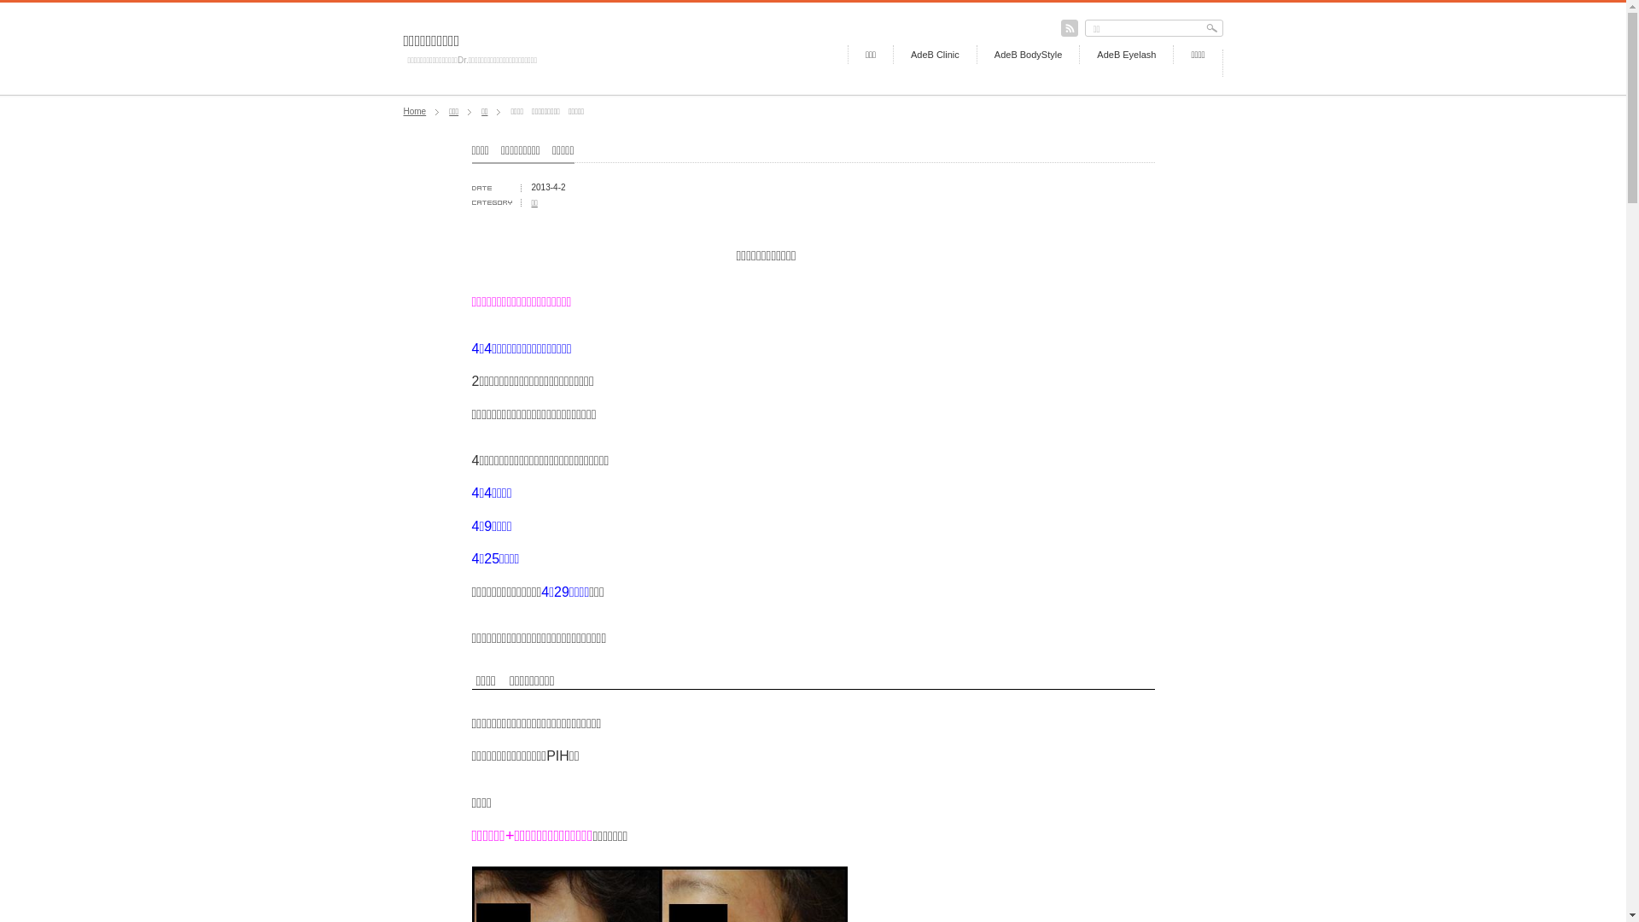  I want to click on Home, so click(415, 111).